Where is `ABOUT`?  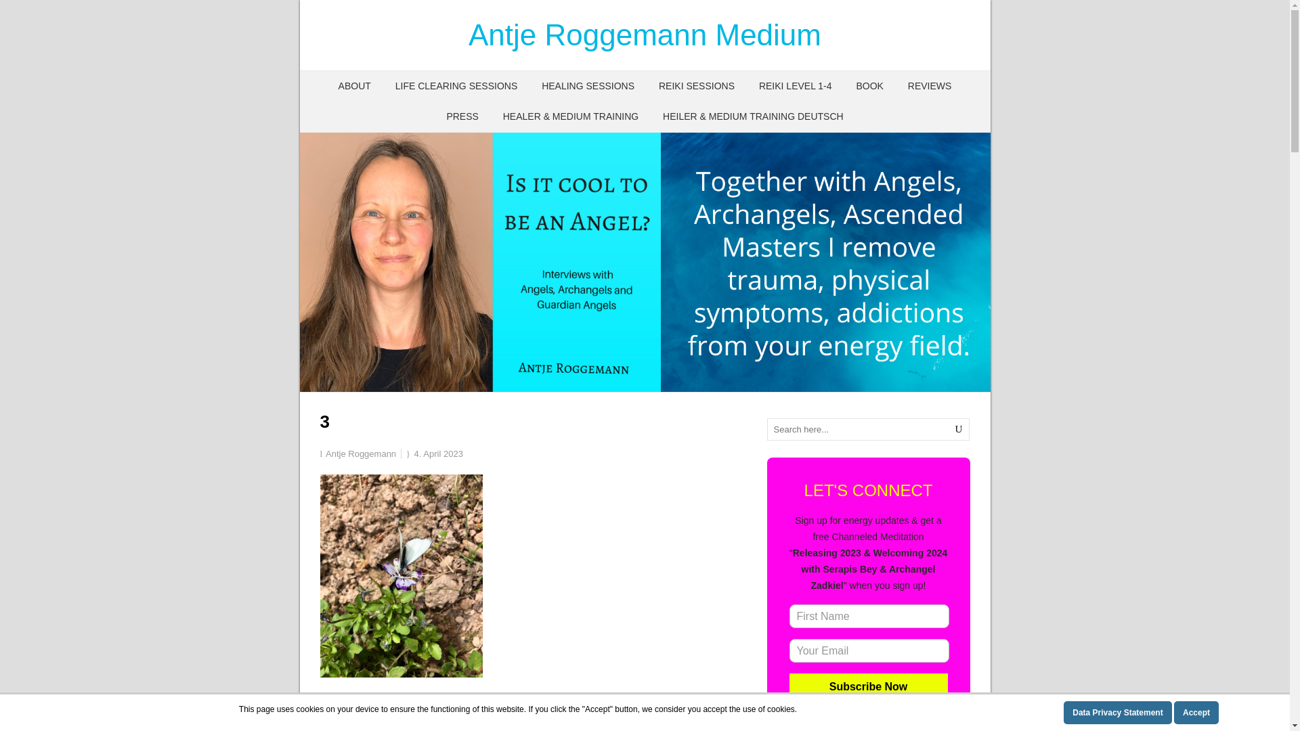 ABOUT is located at coordinates (355, 86).